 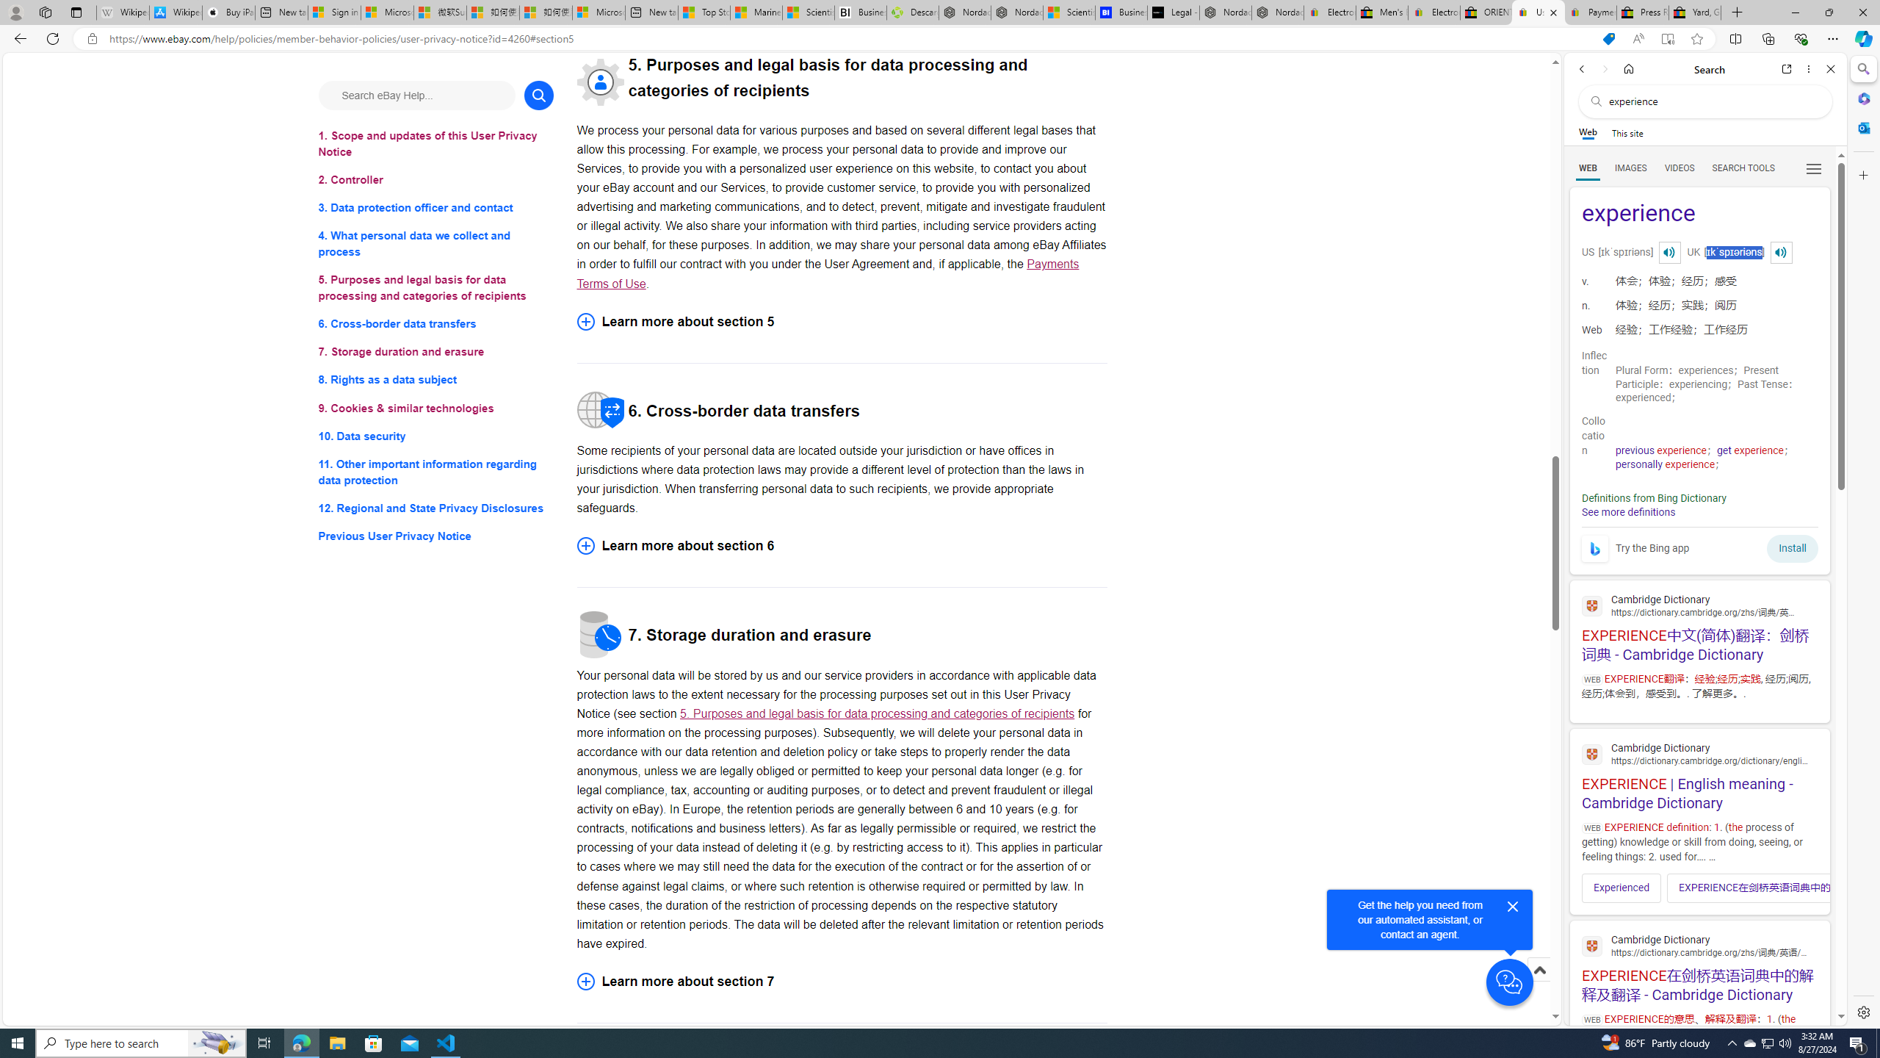 I want to click on Search eBay Help..., so click(x=416, y=95).